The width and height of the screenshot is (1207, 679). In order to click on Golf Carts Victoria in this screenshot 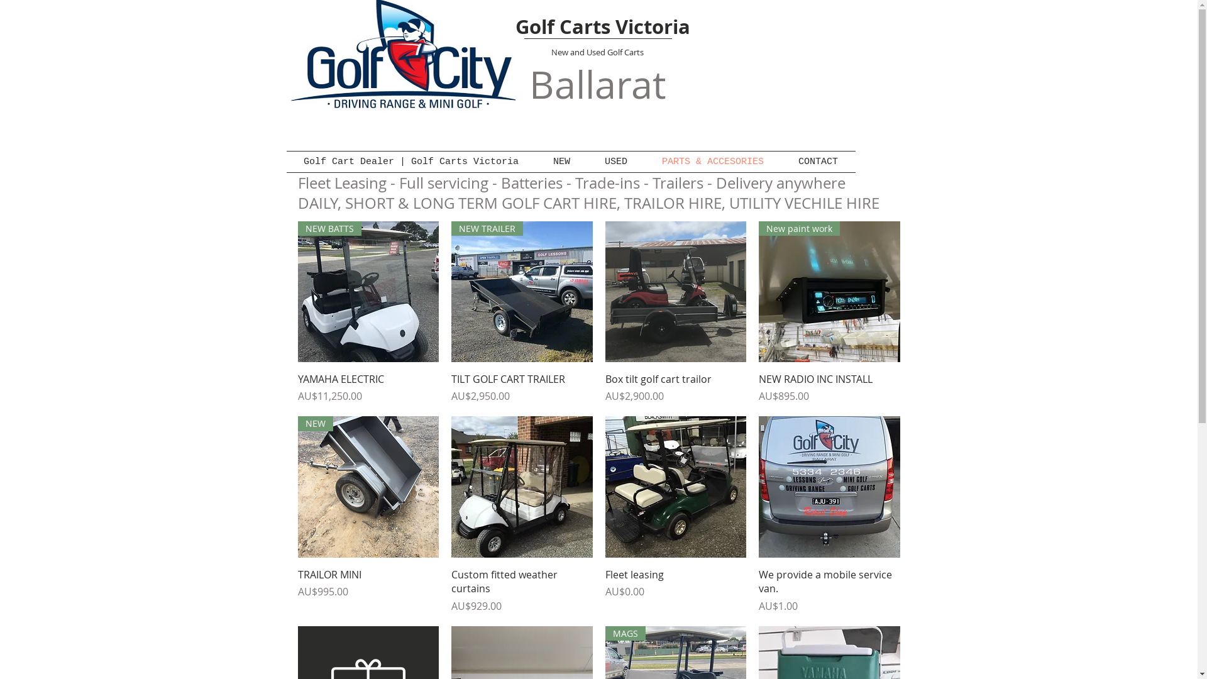, I will do `click(603, 26)`.